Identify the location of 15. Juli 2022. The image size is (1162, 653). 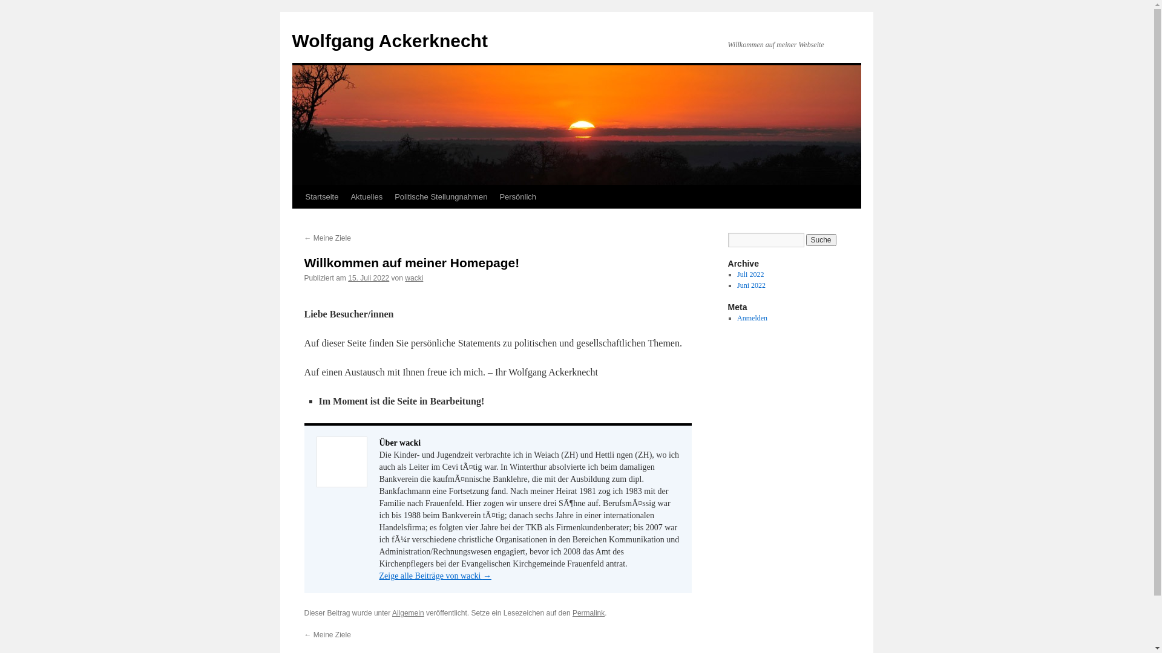
(369, 278).